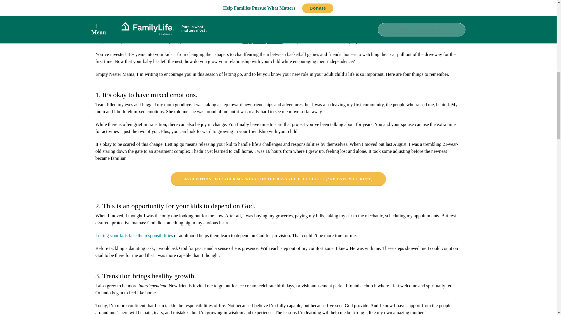  What do you see at coordinates (262, 41) in the screenshot?
I see `empty nest syndrome` at bounding box center [262, 41].